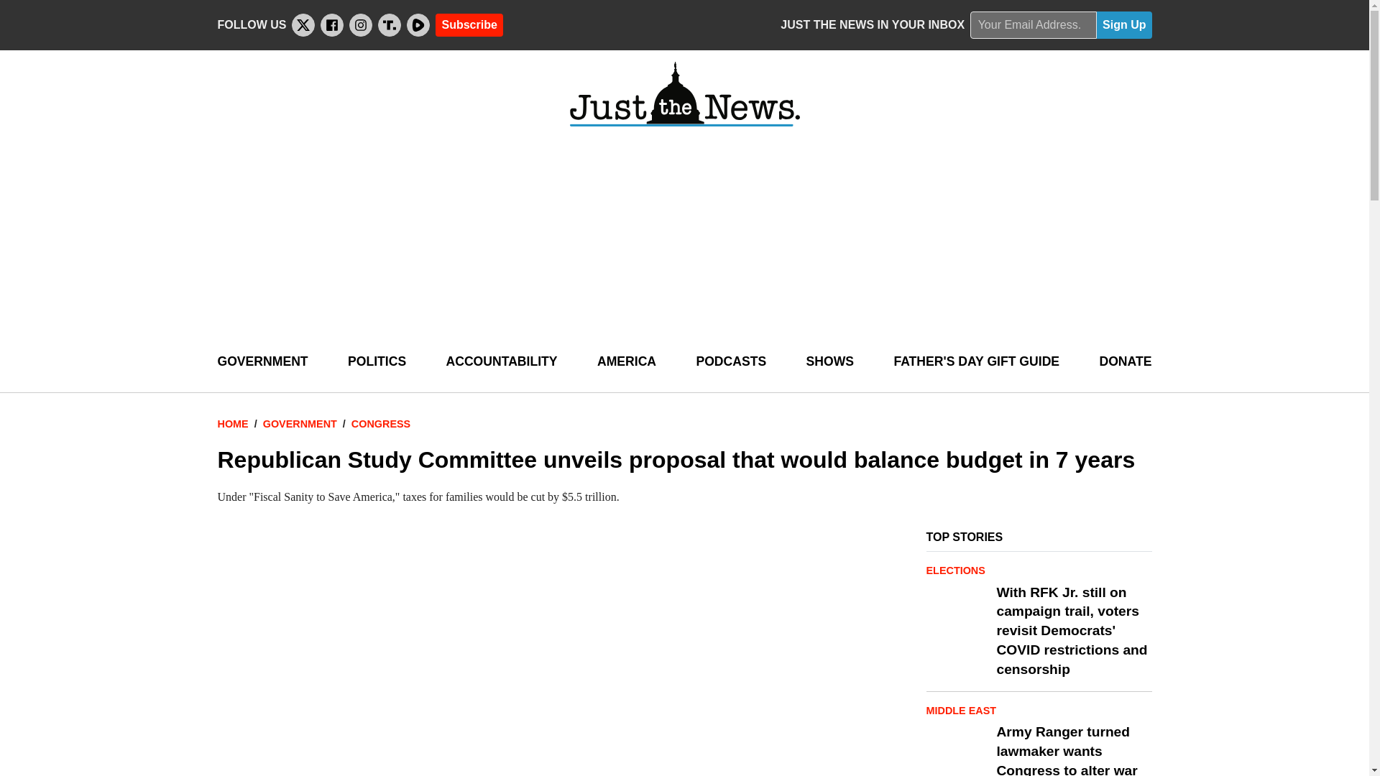 The width and height of the screenshot is (1380, 776). I want to click on Sign Up, so click(1124, 25).